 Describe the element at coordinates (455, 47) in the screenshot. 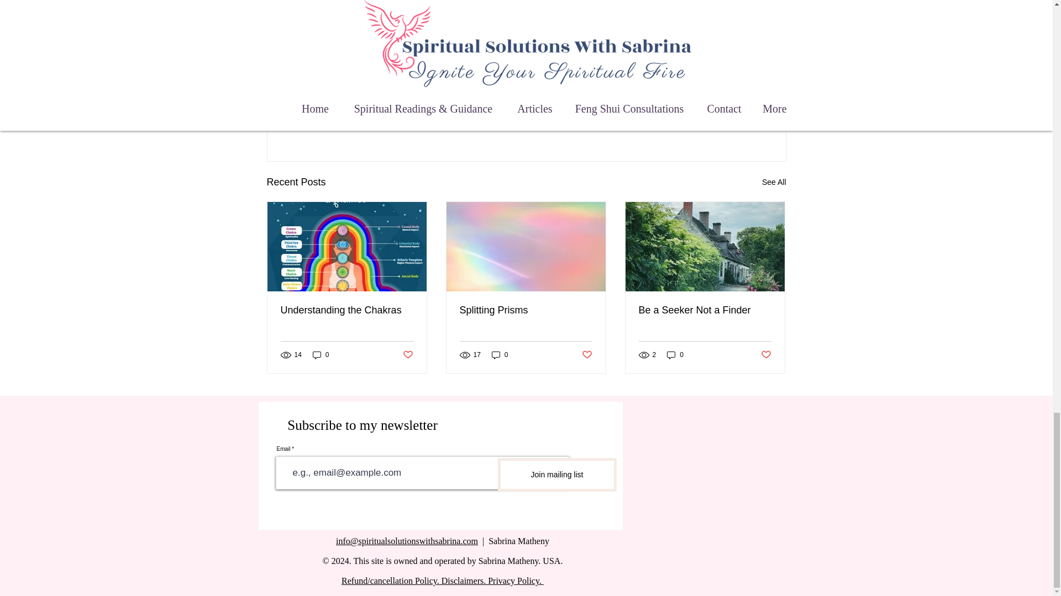

I see `soul` at that location.